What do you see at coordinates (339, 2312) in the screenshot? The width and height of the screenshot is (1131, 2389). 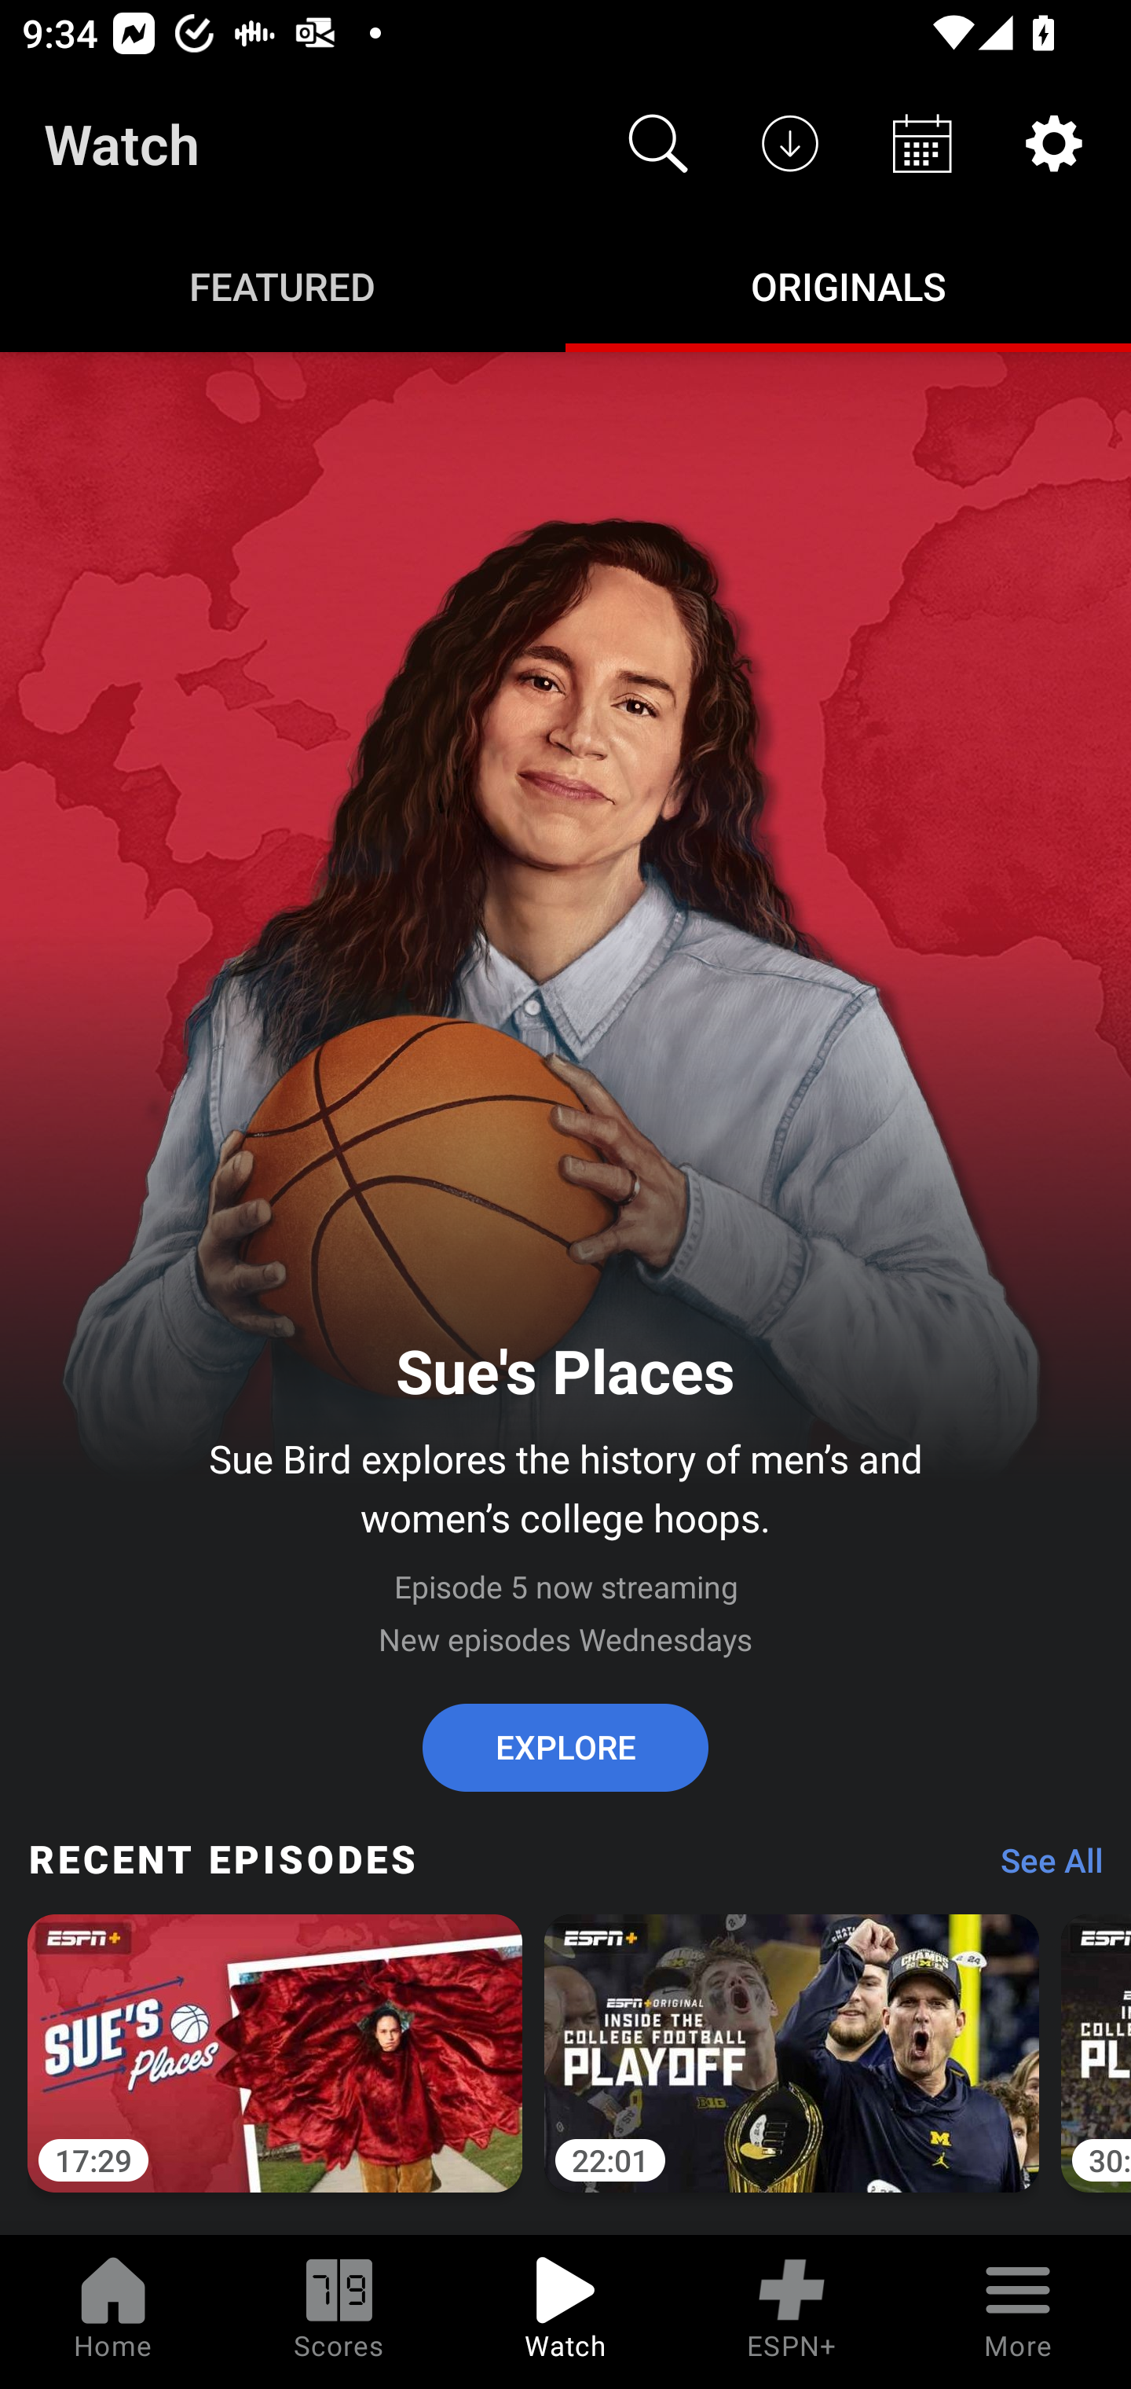 I see `Scores` at bounding box center [339, 2312].